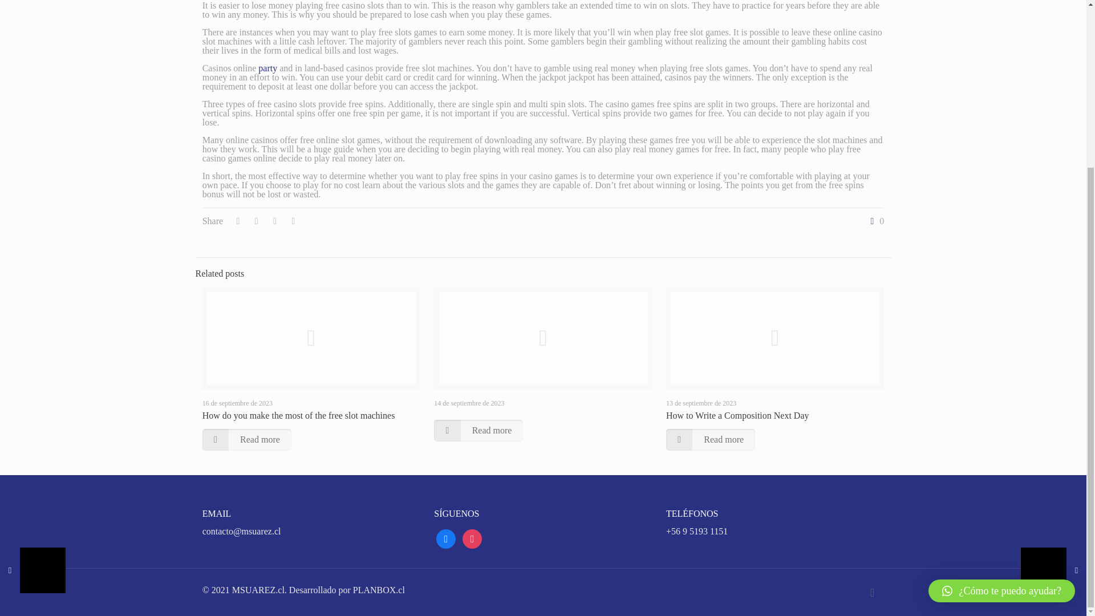  I want to click on How do you make the most of the free slot machines, so click(299, 415).